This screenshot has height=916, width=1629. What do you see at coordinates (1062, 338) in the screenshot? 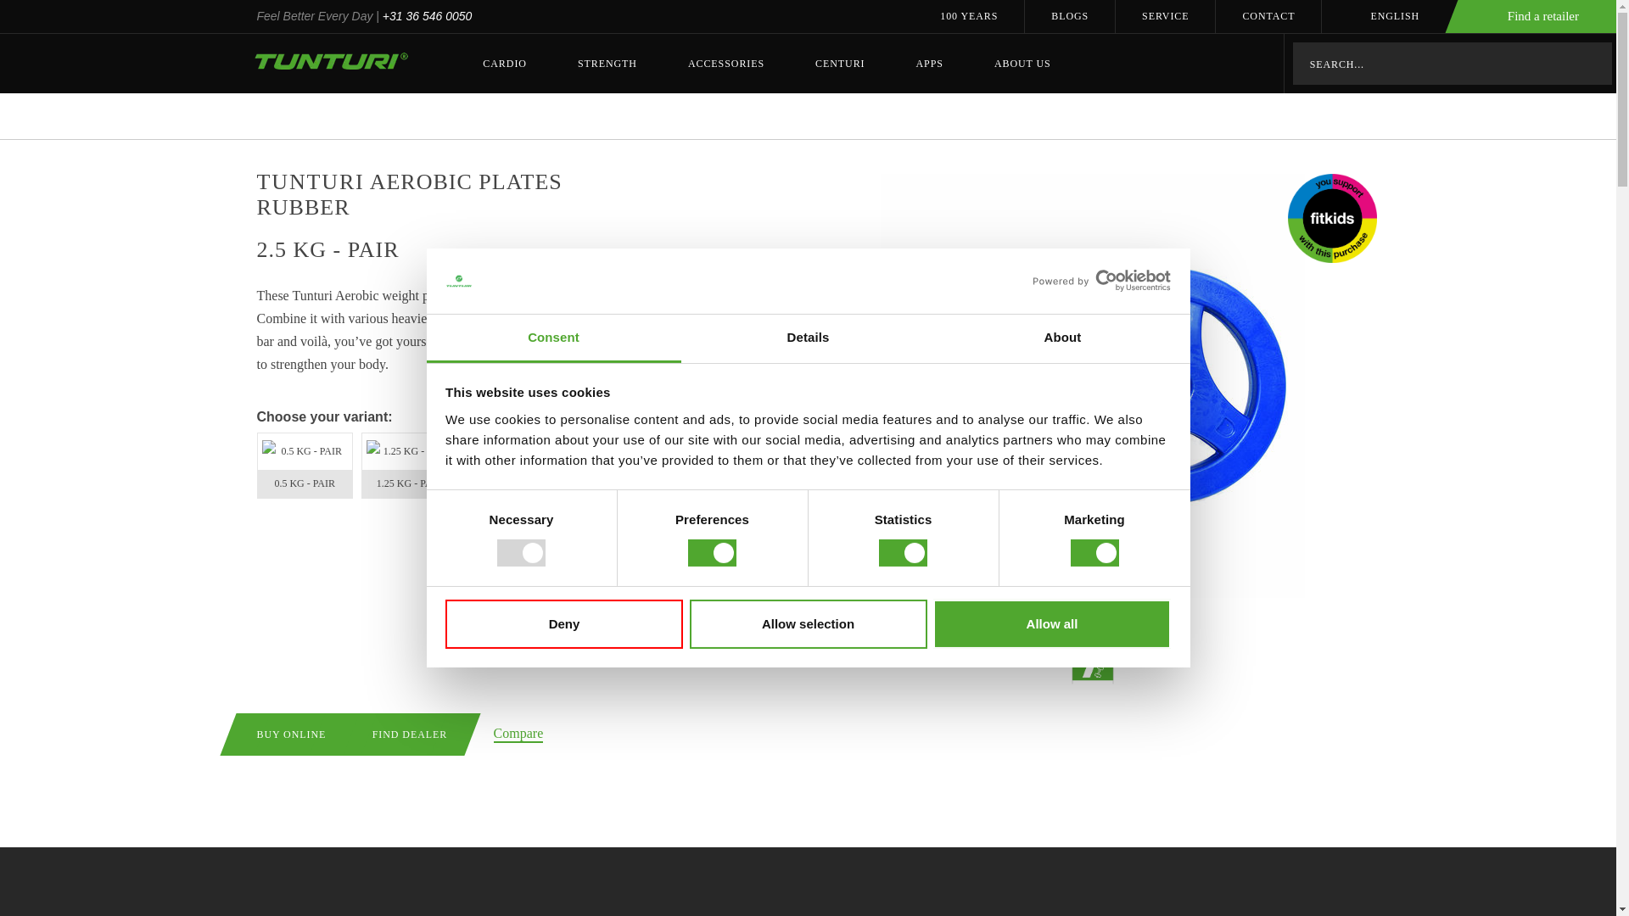
I see `About` at bounding box center [1062, 338].